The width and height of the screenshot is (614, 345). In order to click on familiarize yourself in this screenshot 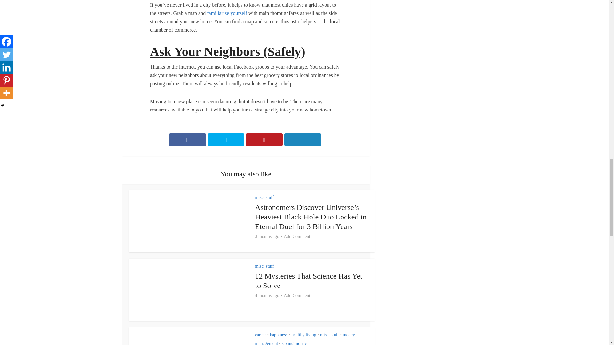, I will do `click(227, 13)`.